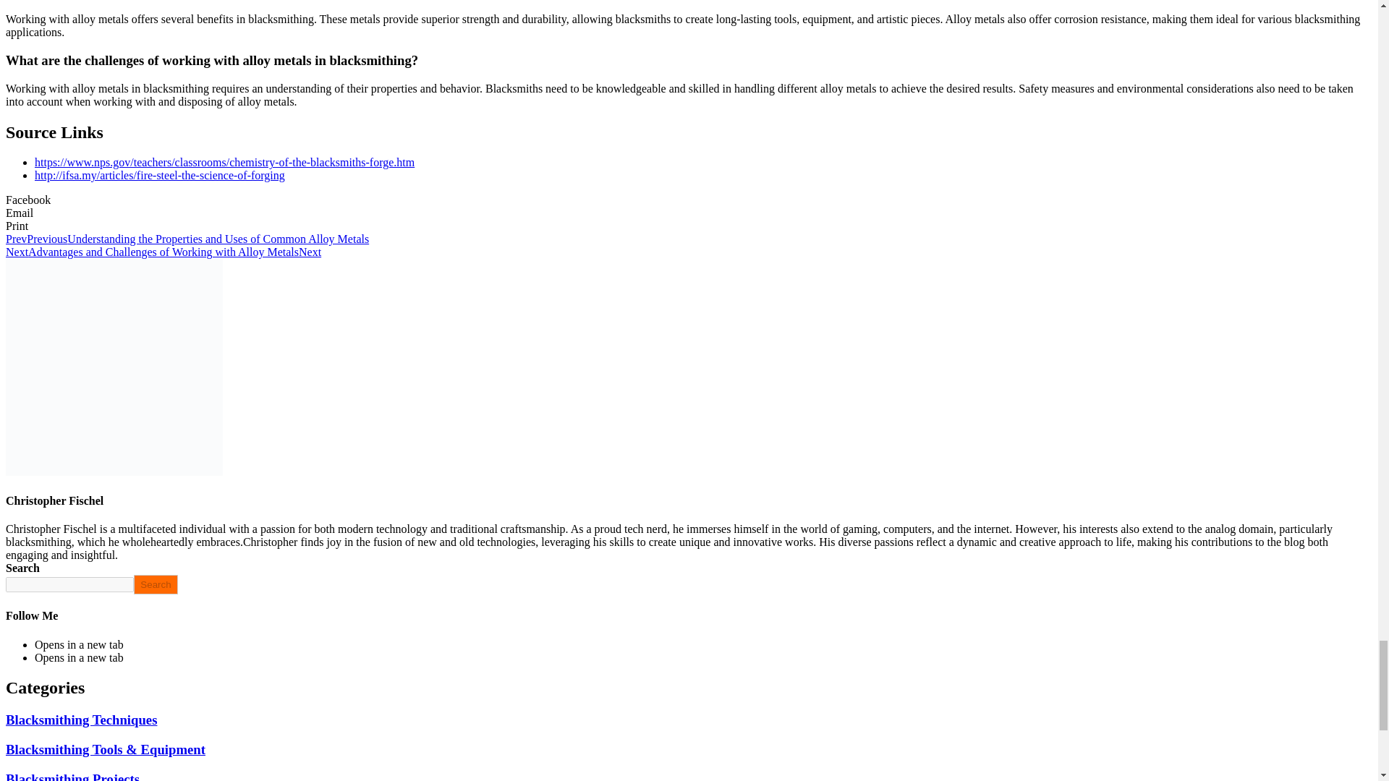 The image size is (1389, 781). I want to click on Blacksmithing Projects, so click(72, 777).